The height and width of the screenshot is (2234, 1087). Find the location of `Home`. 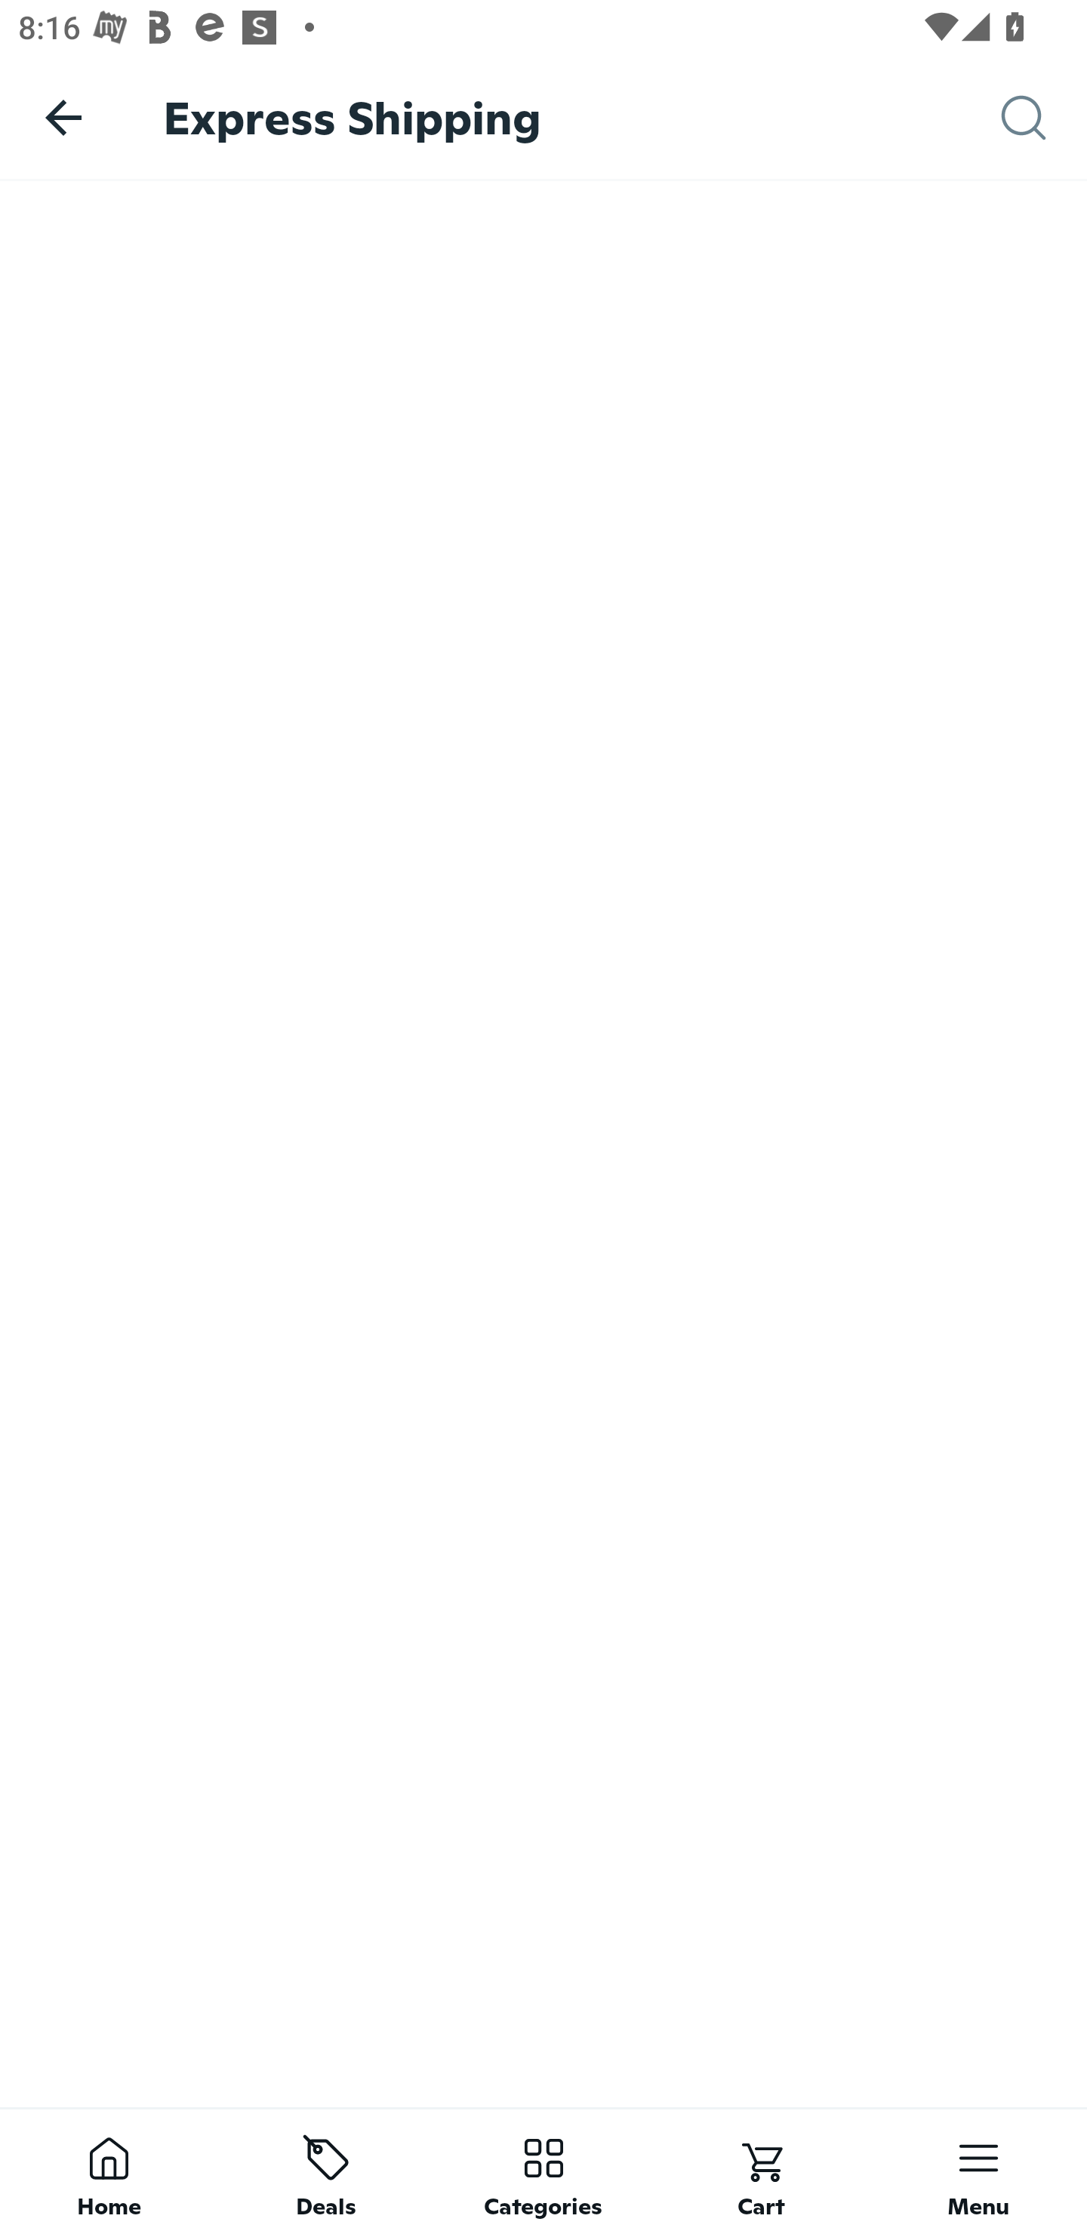

Home is located at coordinates (109, 2171).